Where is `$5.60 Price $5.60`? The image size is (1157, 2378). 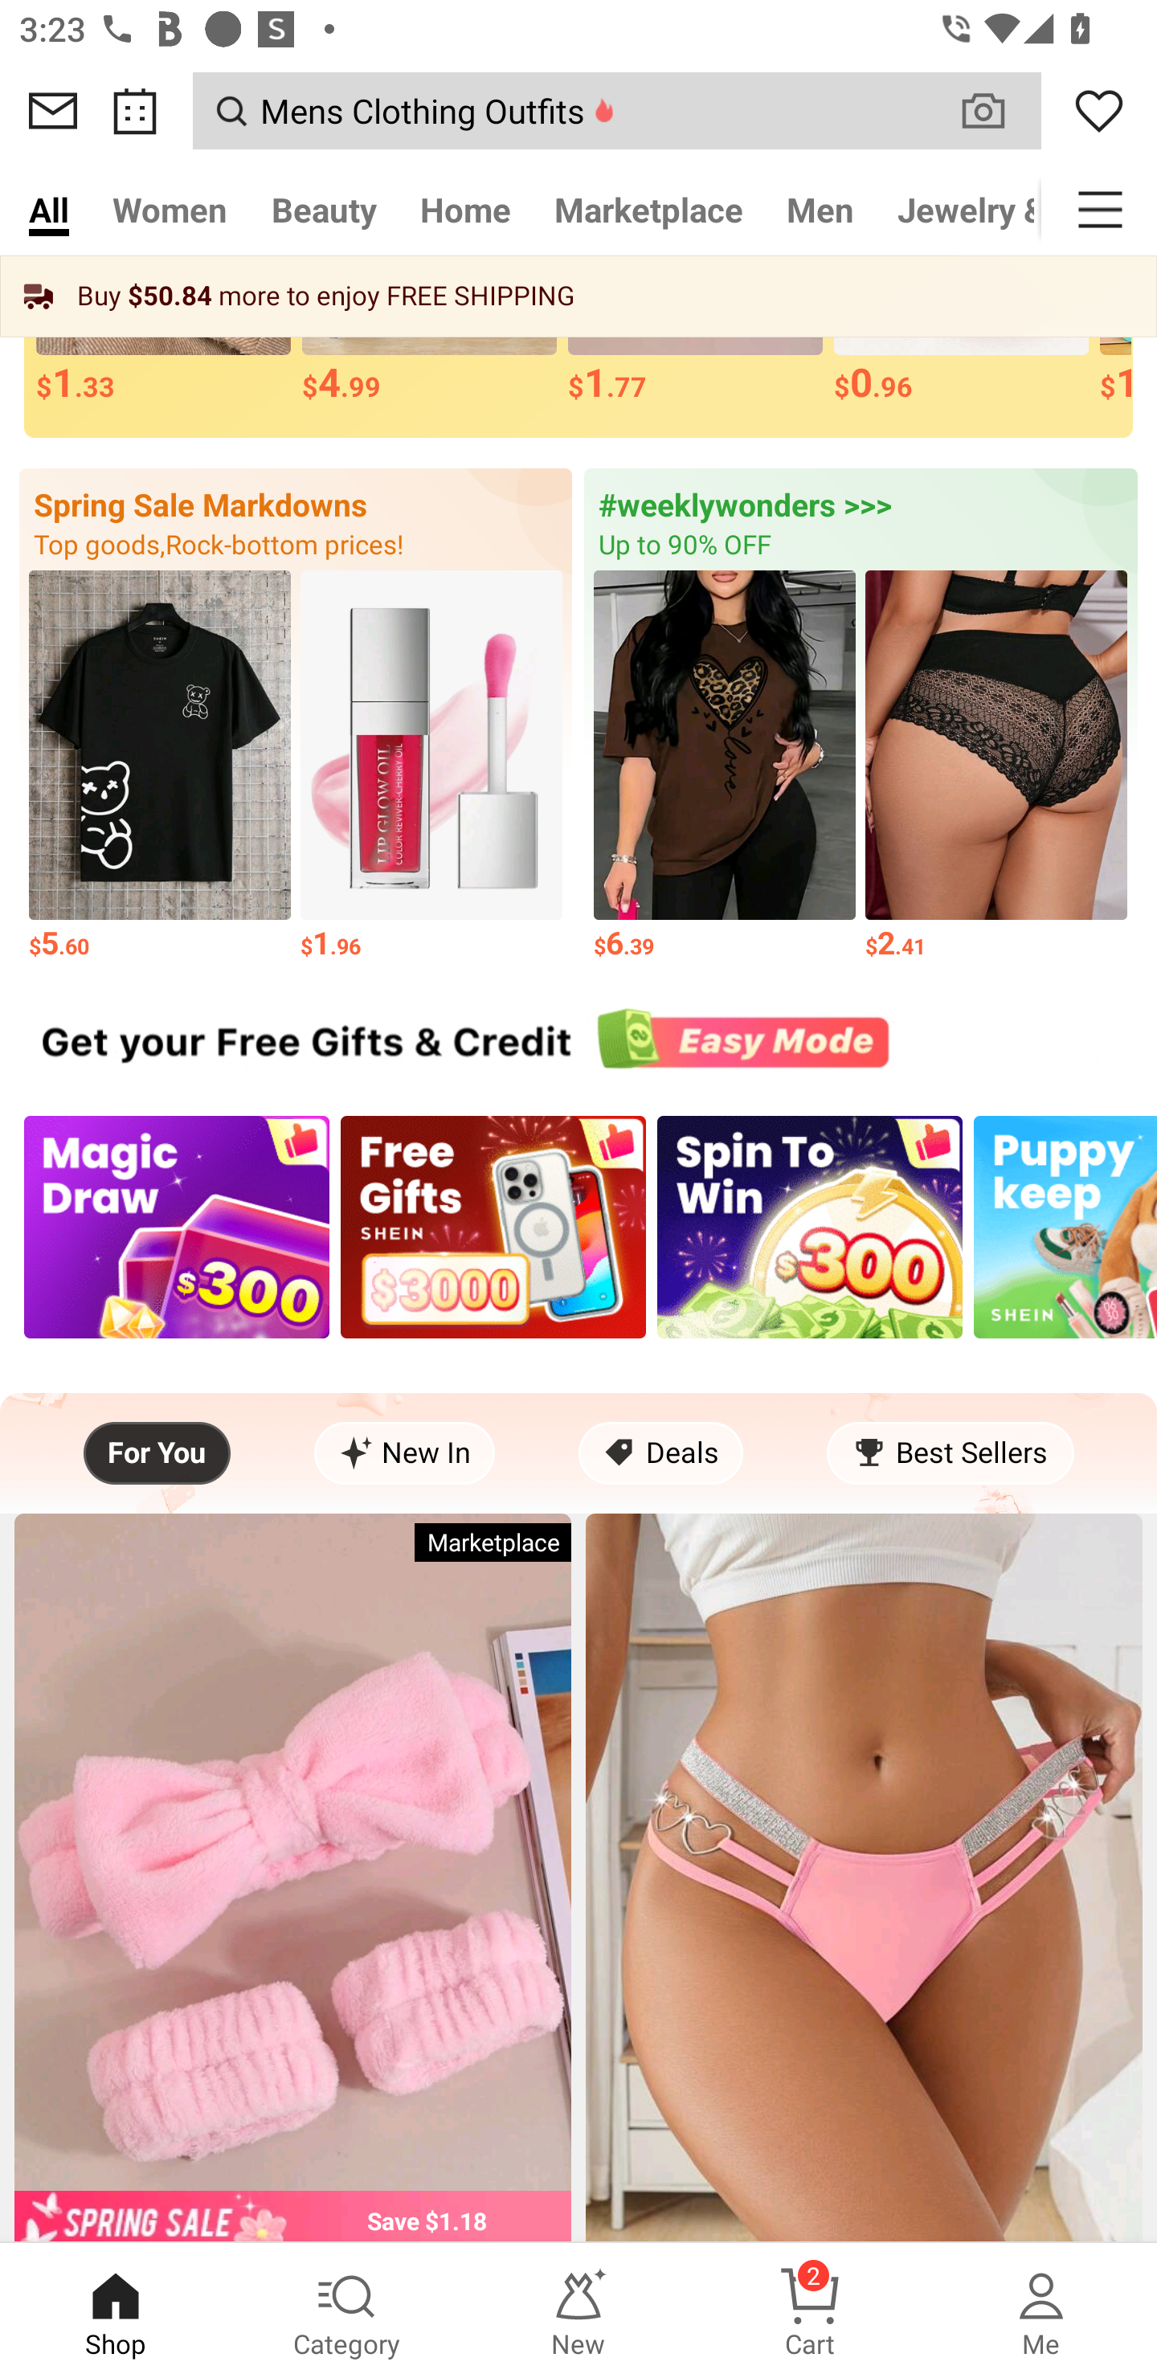
$5.60 Price $5.60 is located at coordinates (159, 766).